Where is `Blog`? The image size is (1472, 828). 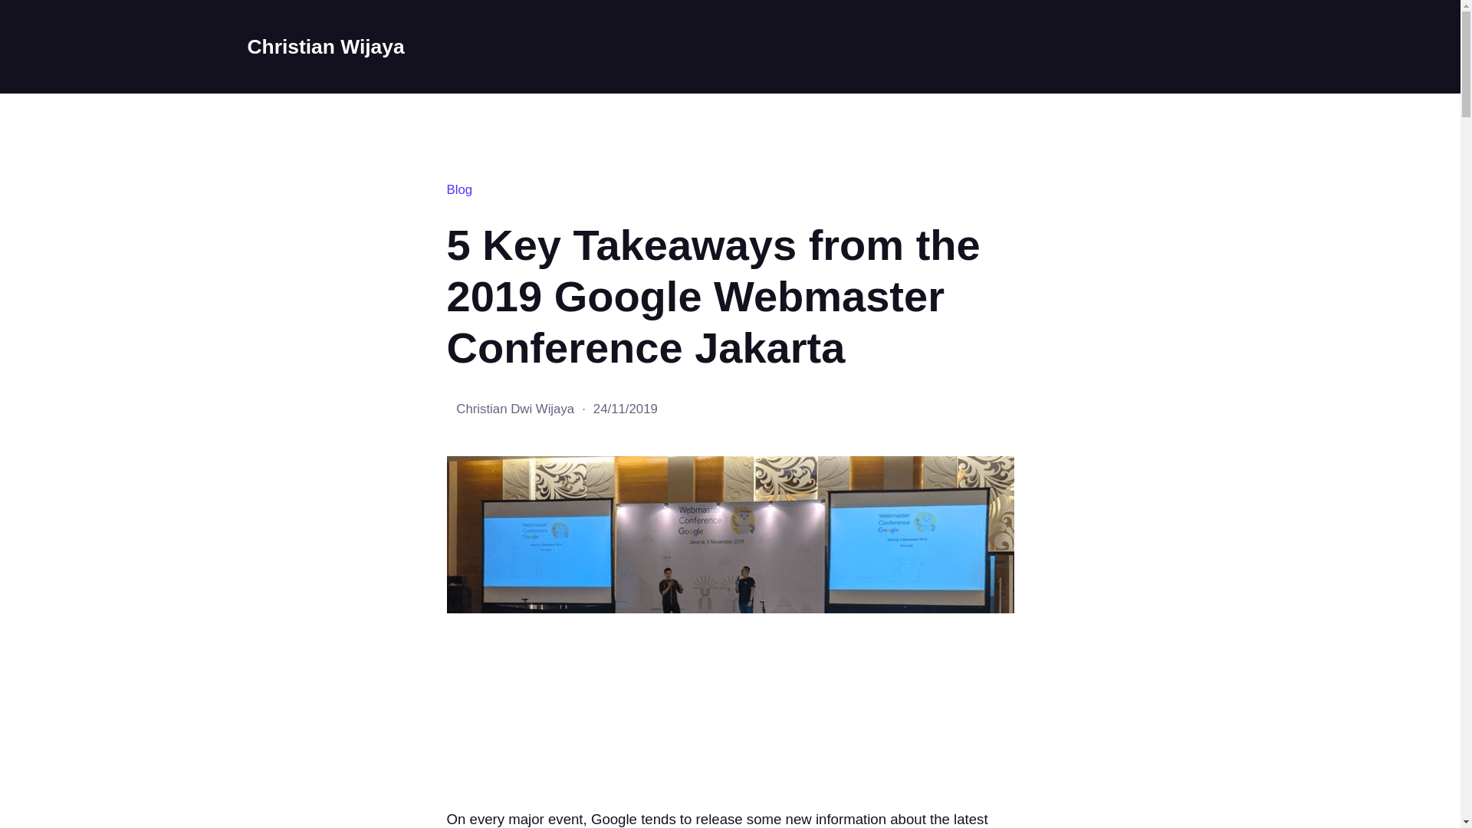 Blog is located at coordinates (458, 189).